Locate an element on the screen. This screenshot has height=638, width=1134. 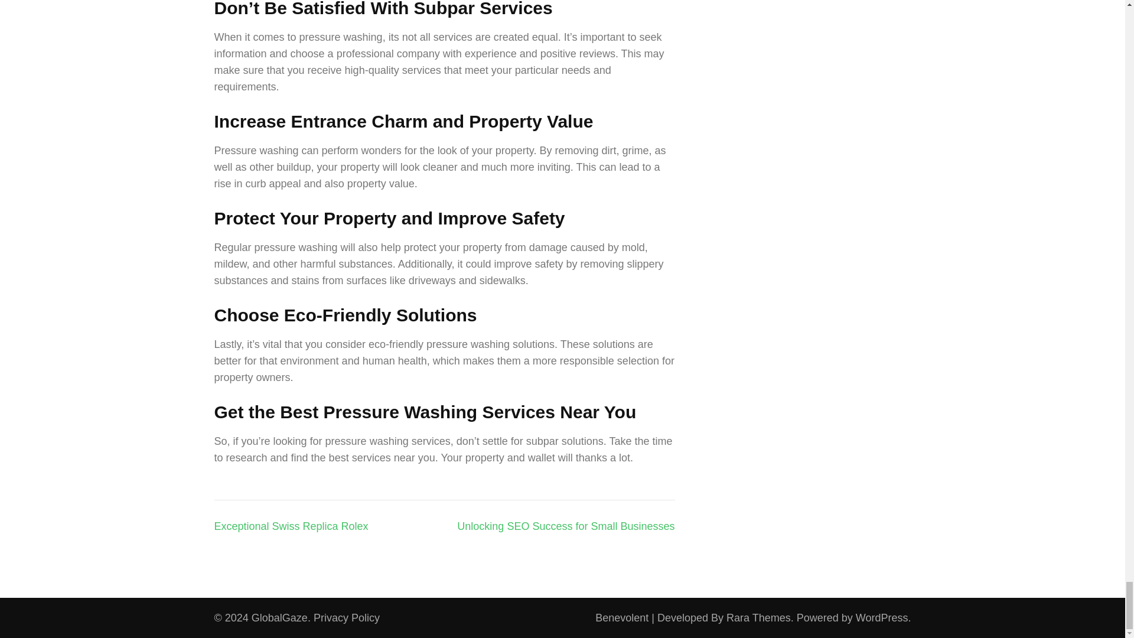
Exceptional Swiss Replica Rolex is located at coordinates (291, 526).